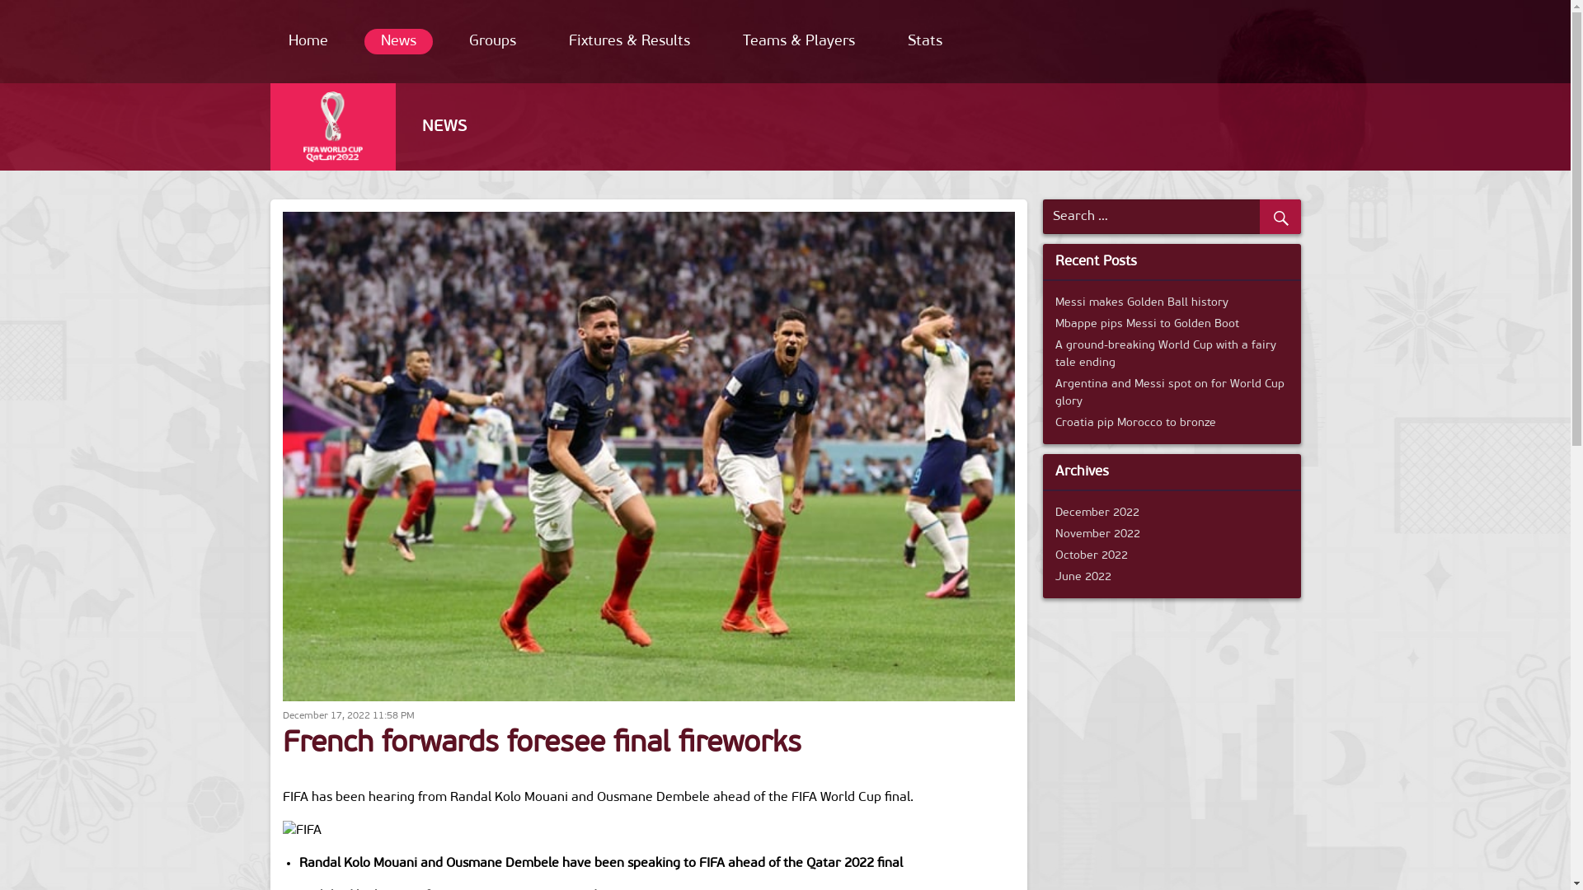 The height and width of the screenshot is (890, 1583). Describe the element at coordinates (798, 41) in the screenshot. I see `Teams & Players` at that location.